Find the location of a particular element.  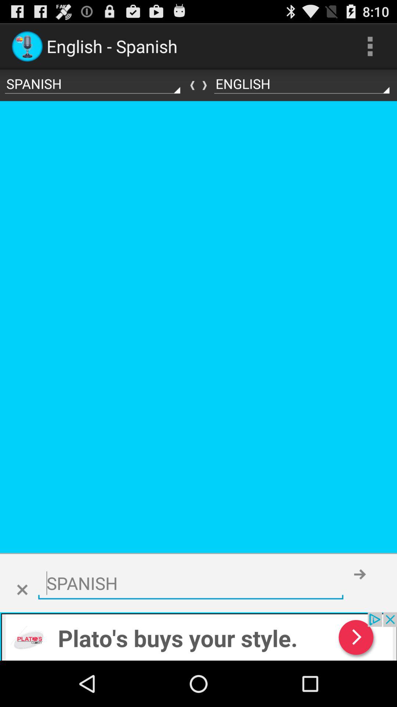

close button is located at coordinates (22, 590).